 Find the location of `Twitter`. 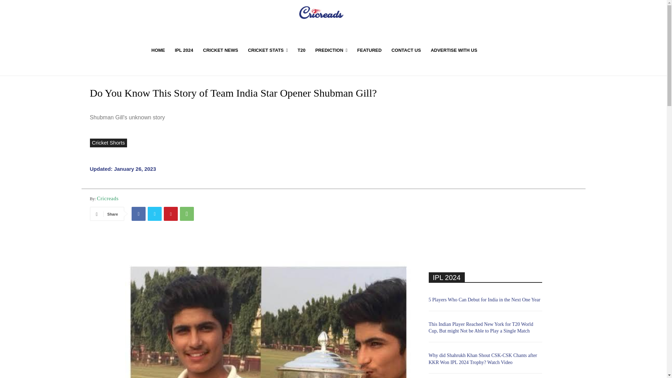

Twitter is located at coordinates (155, 213).